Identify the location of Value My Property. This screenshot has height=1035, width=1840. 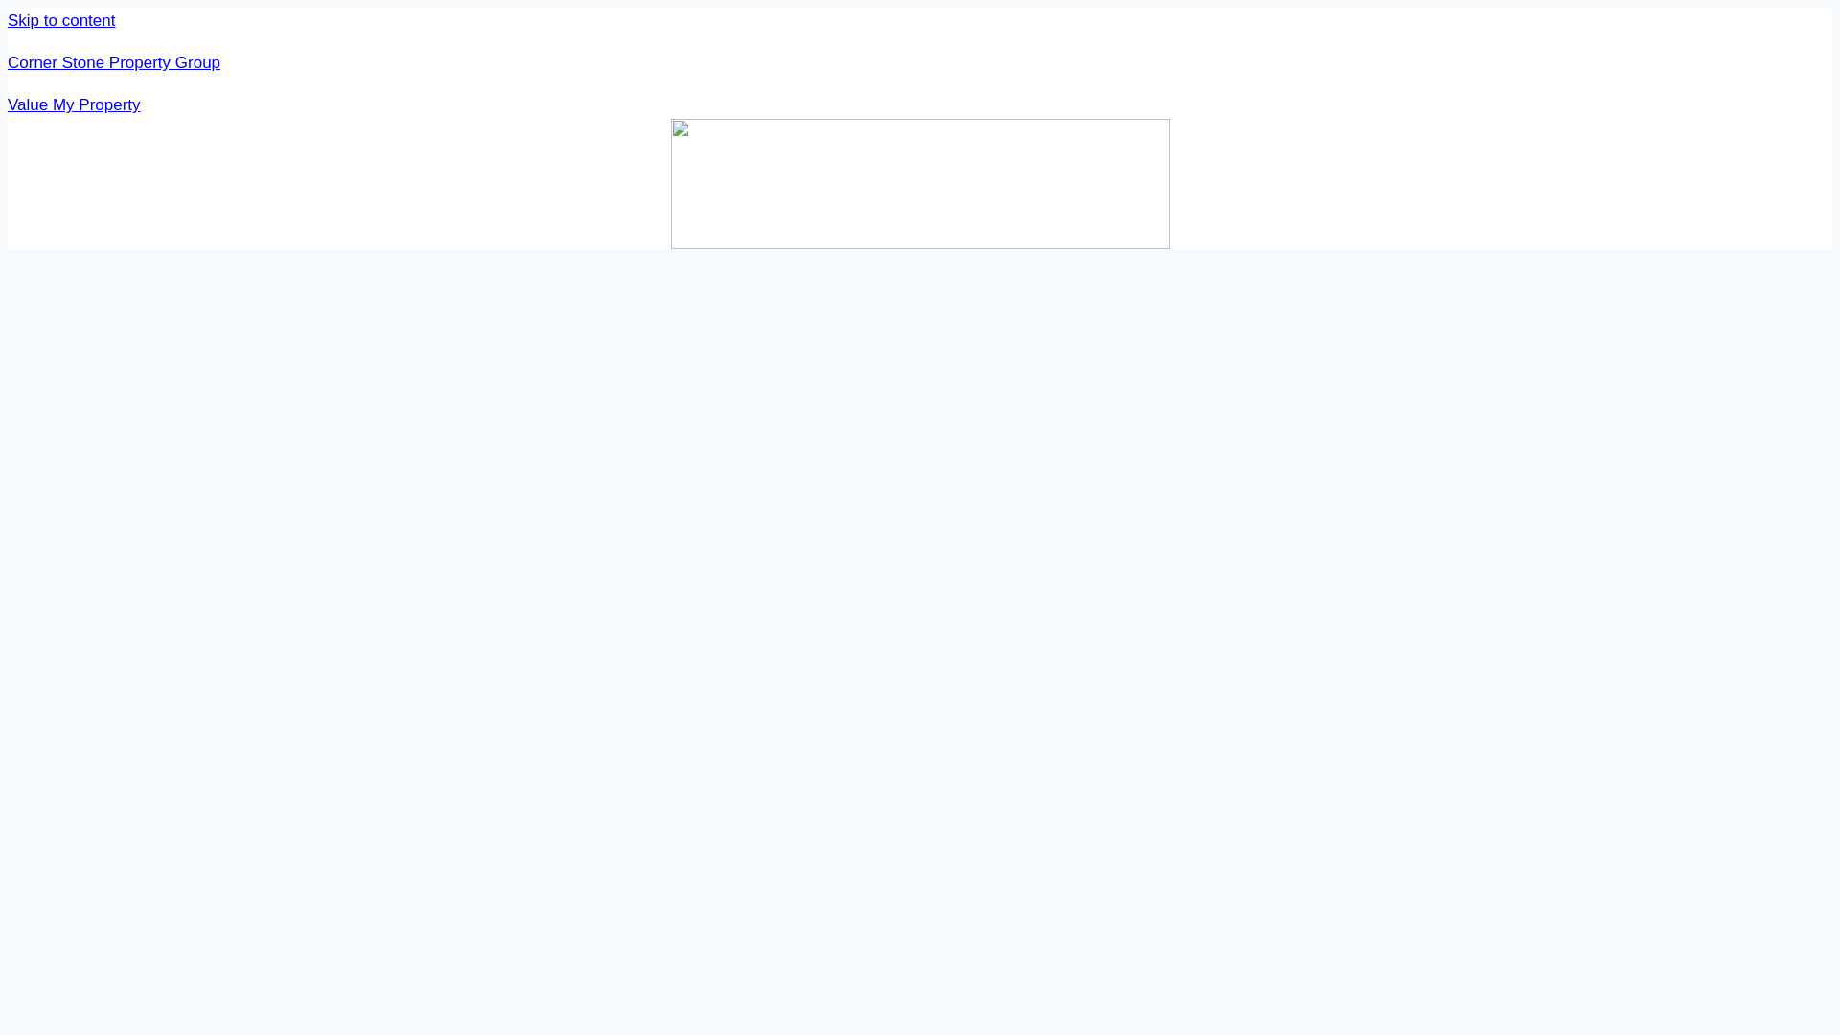
(74, 104).